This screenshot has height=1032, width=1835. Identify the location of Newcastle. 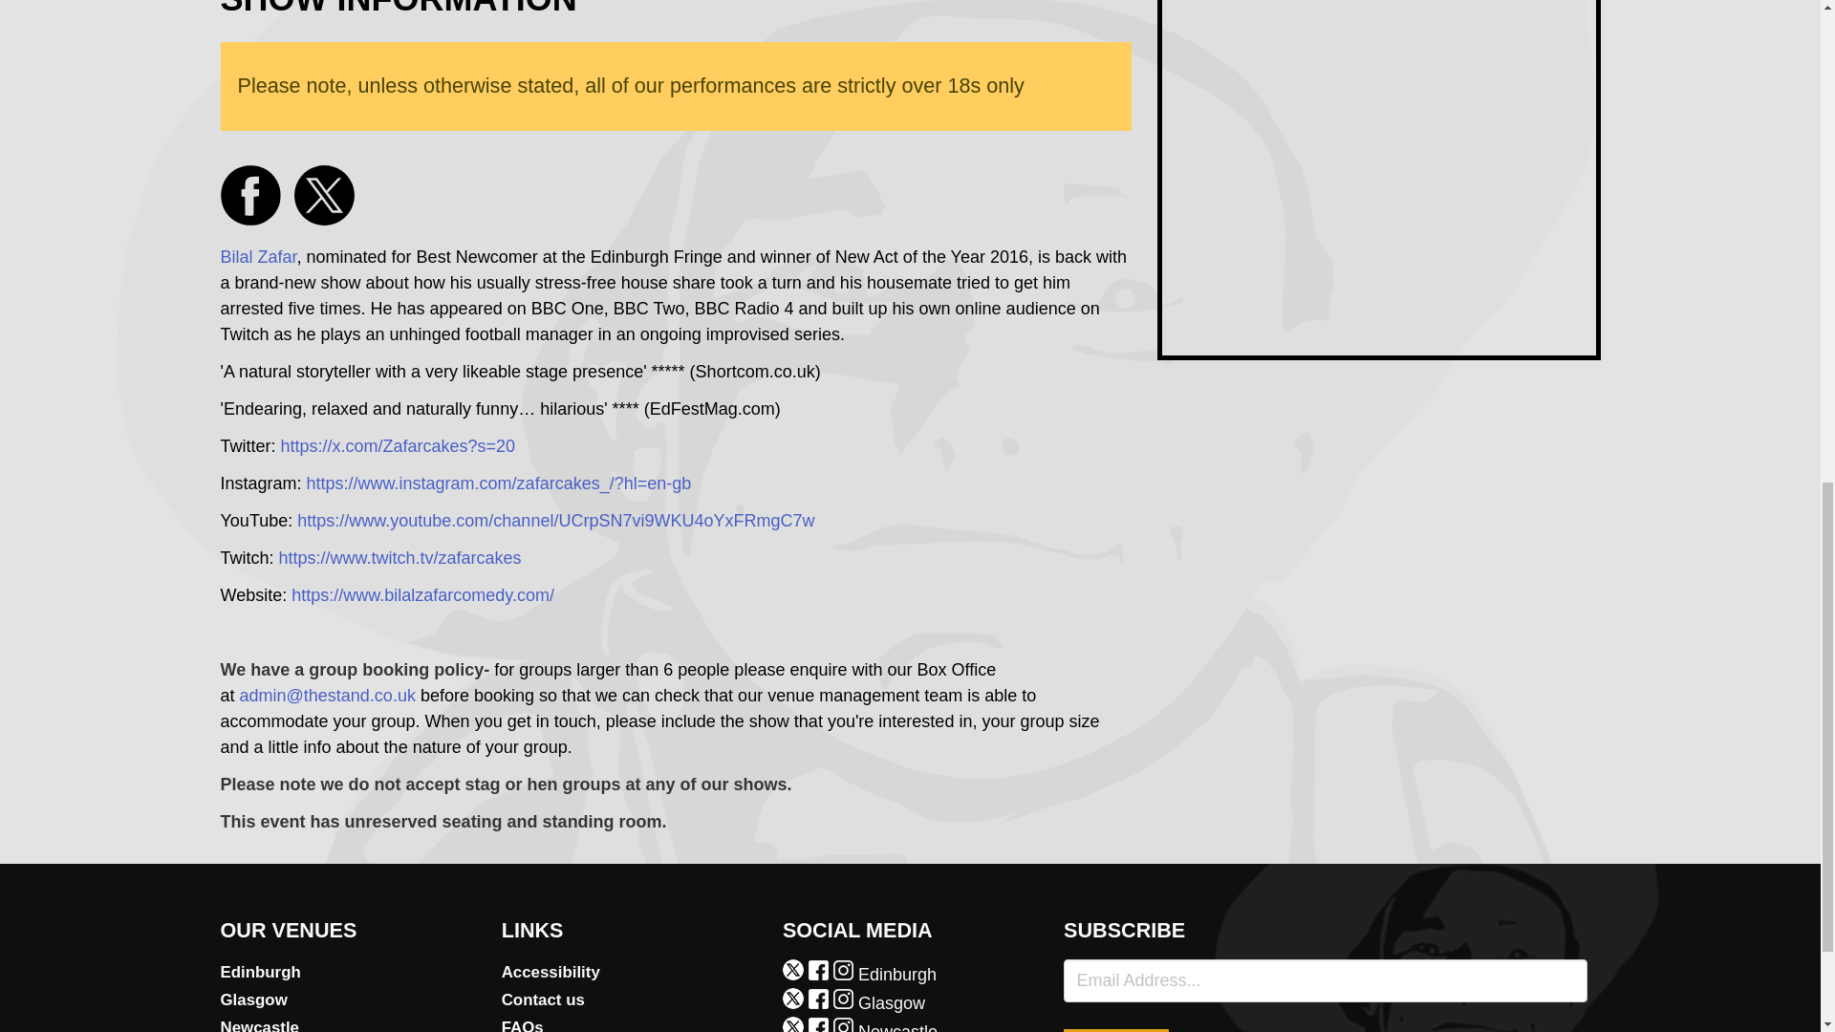
(348, 1022).